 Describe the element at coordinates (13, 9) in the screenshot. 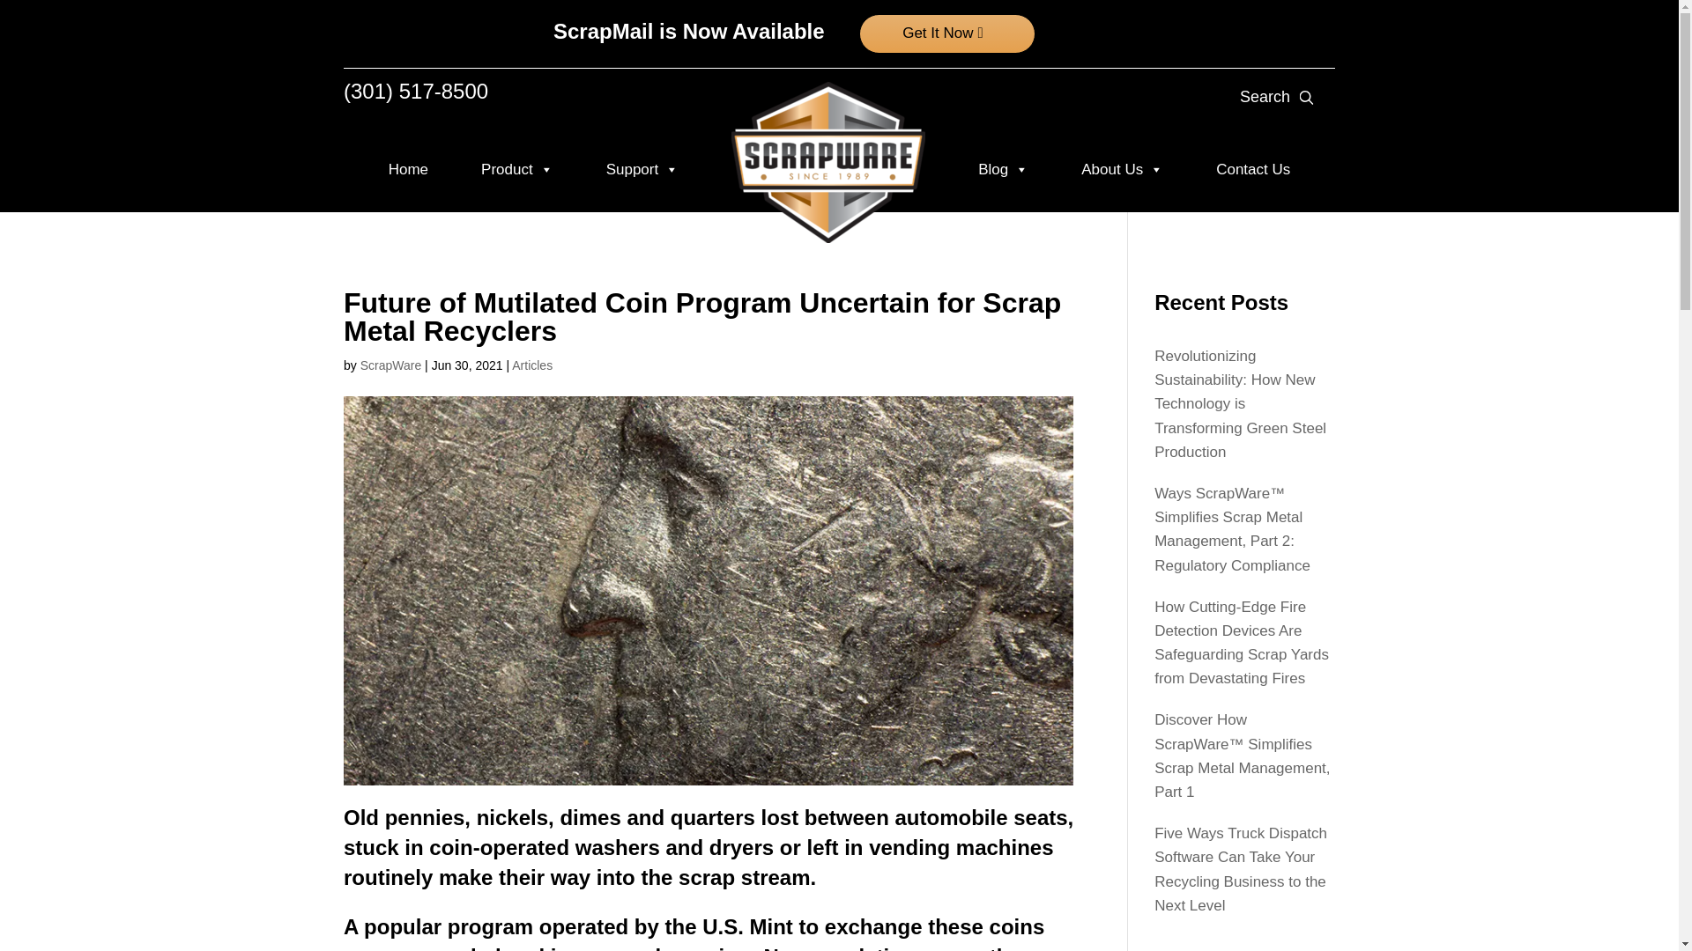

I see `Search` at that location.